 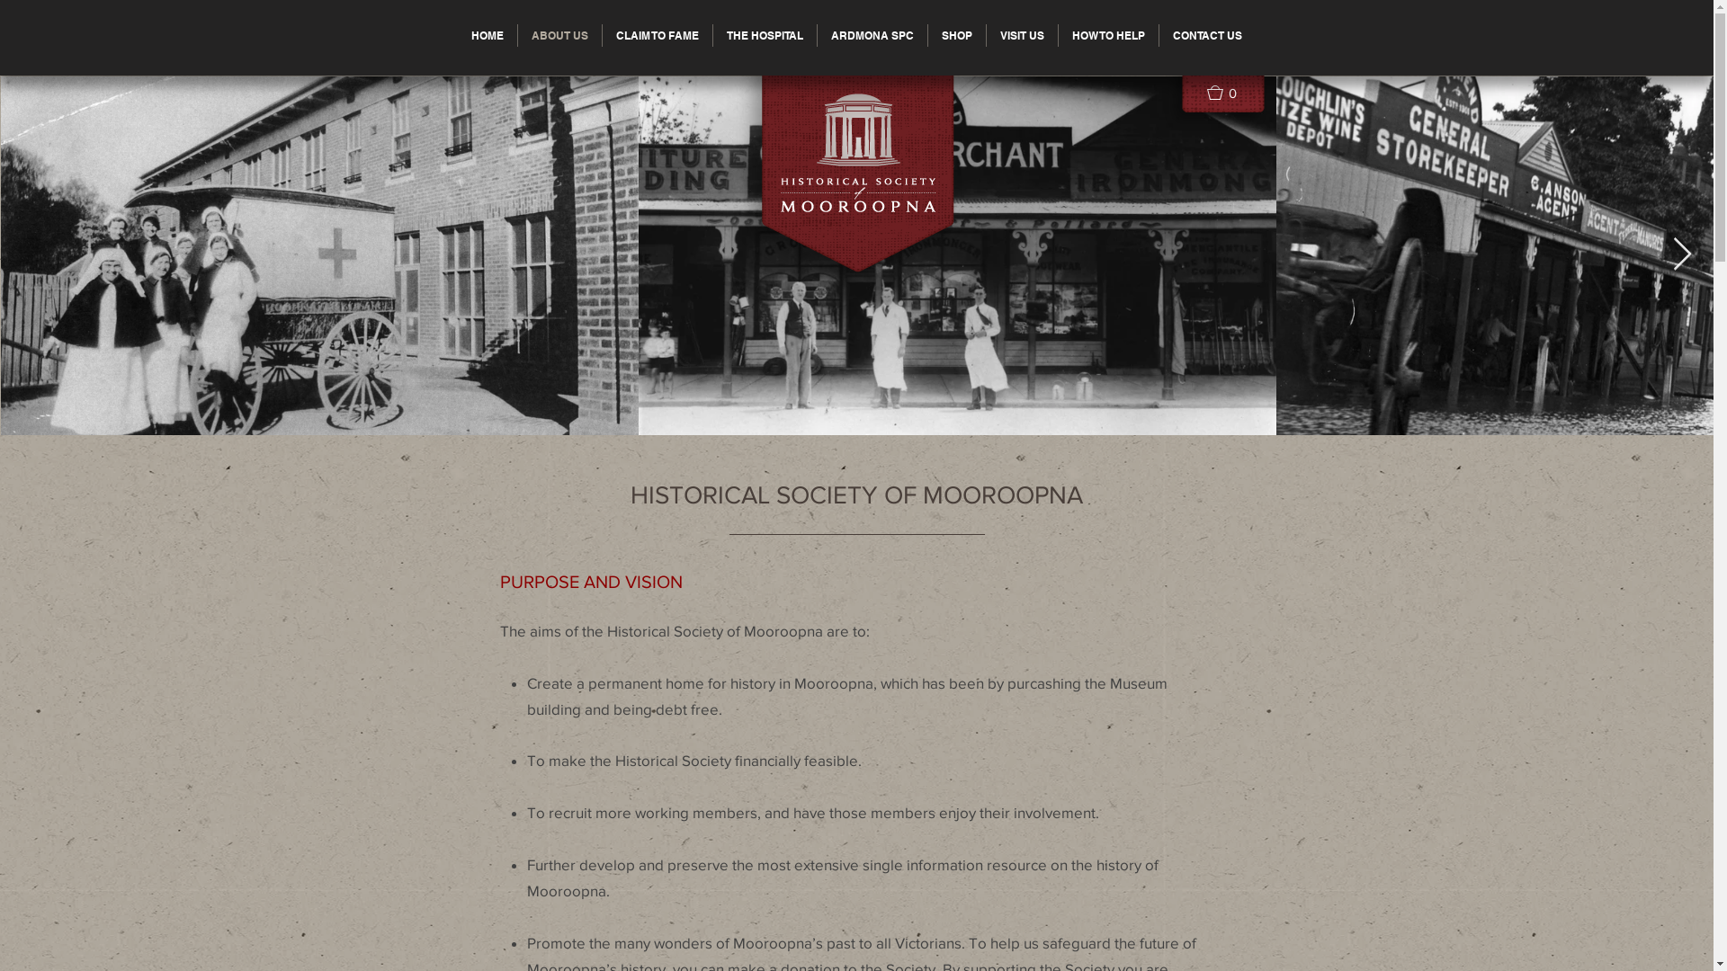 What do you see at coordinates (765, 36) in the screenshot?
I see `THE HOSPITAL` at bounding box center [765, 36].